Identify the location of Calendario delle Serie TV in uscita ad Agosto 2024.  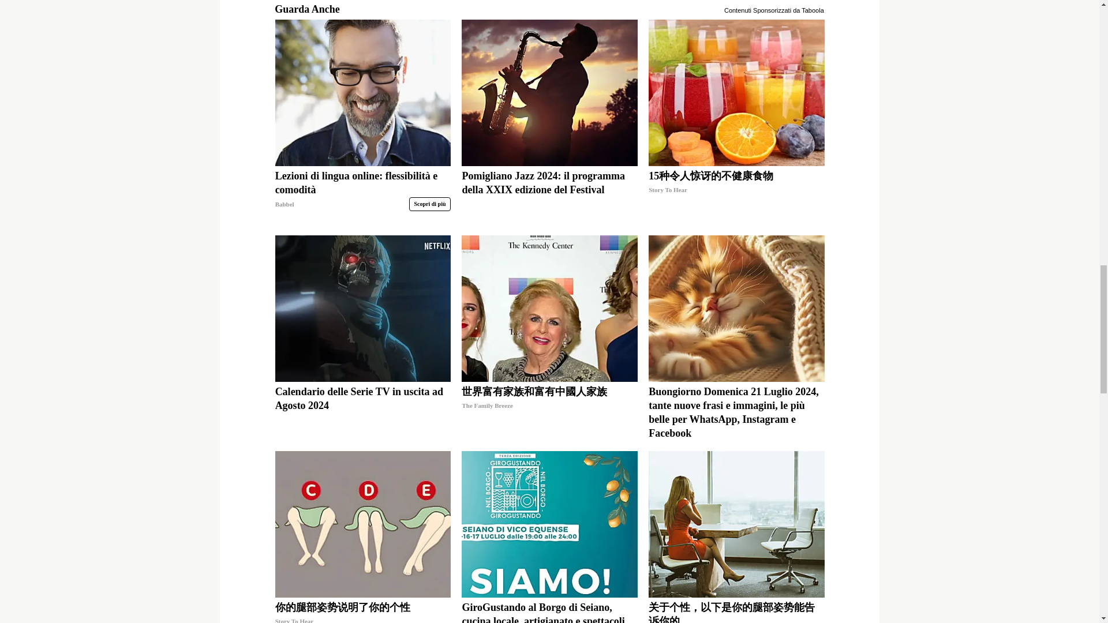
(362, 412).